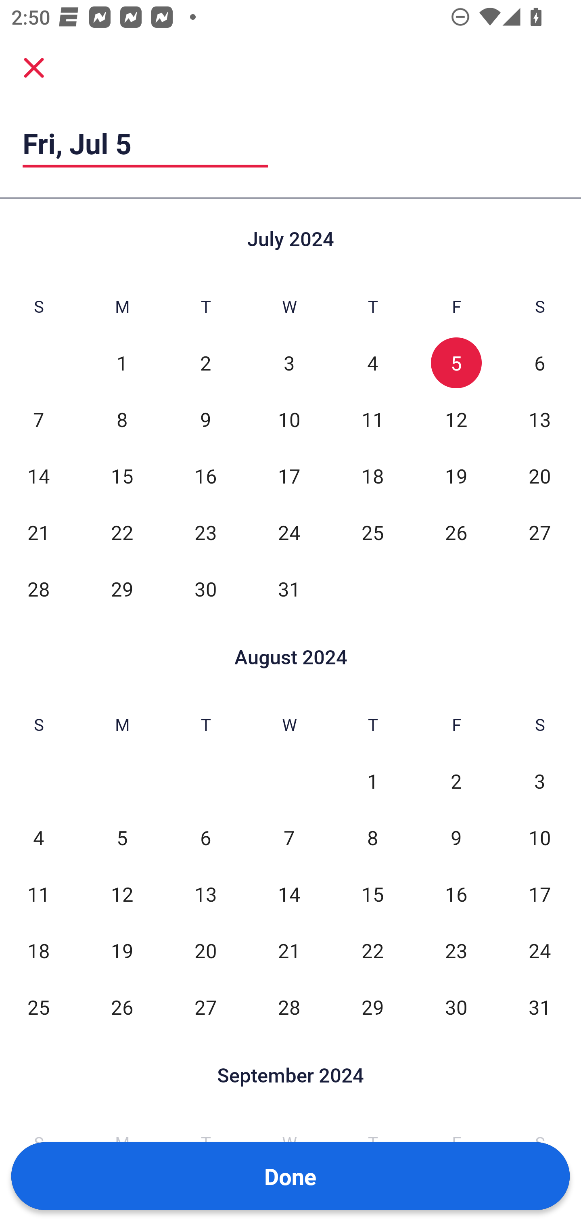 The image size is (581, 1227). I want to click on 19 Fri, Jul 19, Not Selected, so click(456, 476).